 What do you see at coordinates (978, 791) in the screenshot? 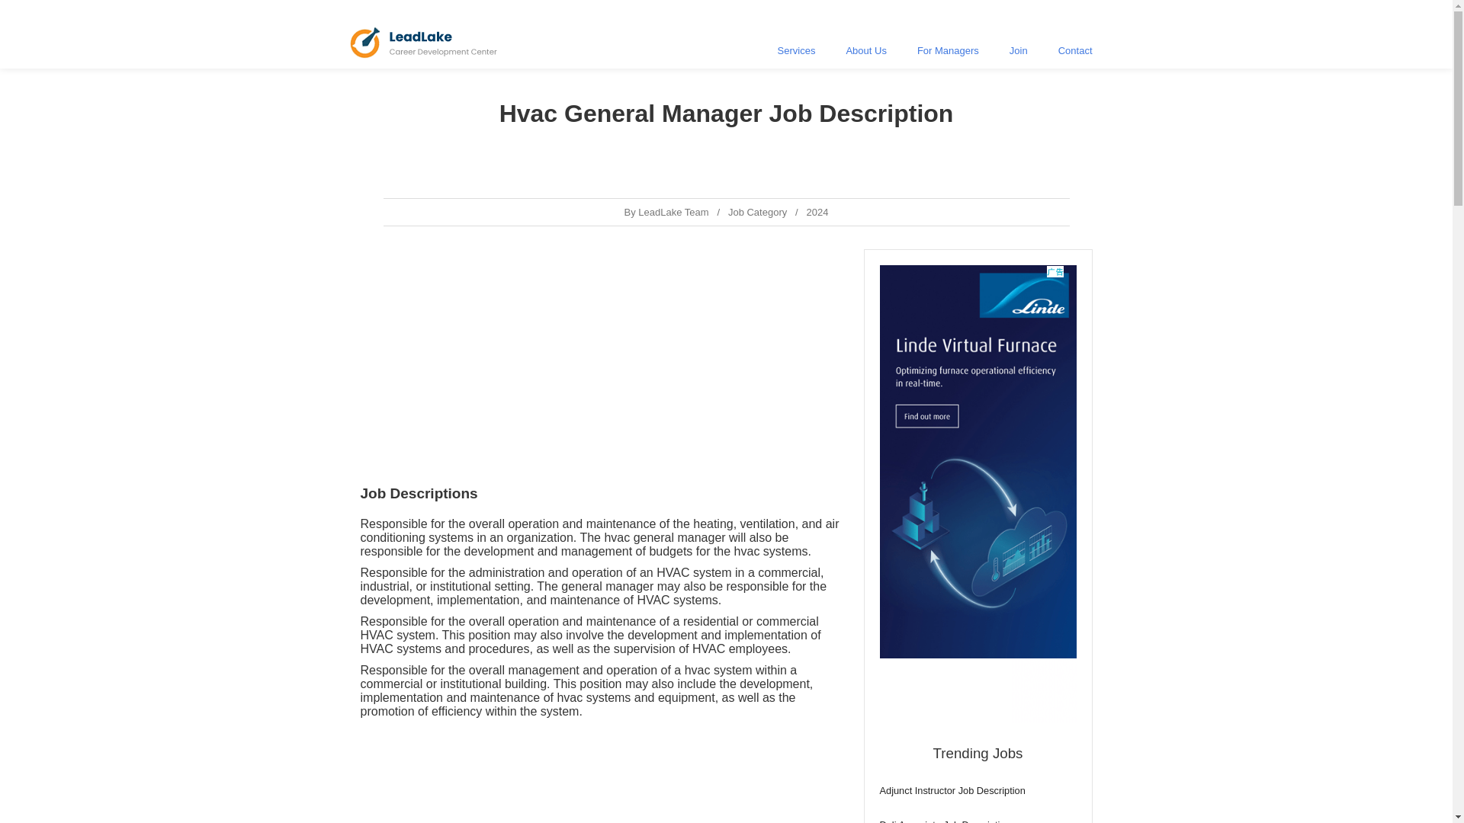
I see `Adjunct Instructor Job Description` at bounding box center [978, 791].